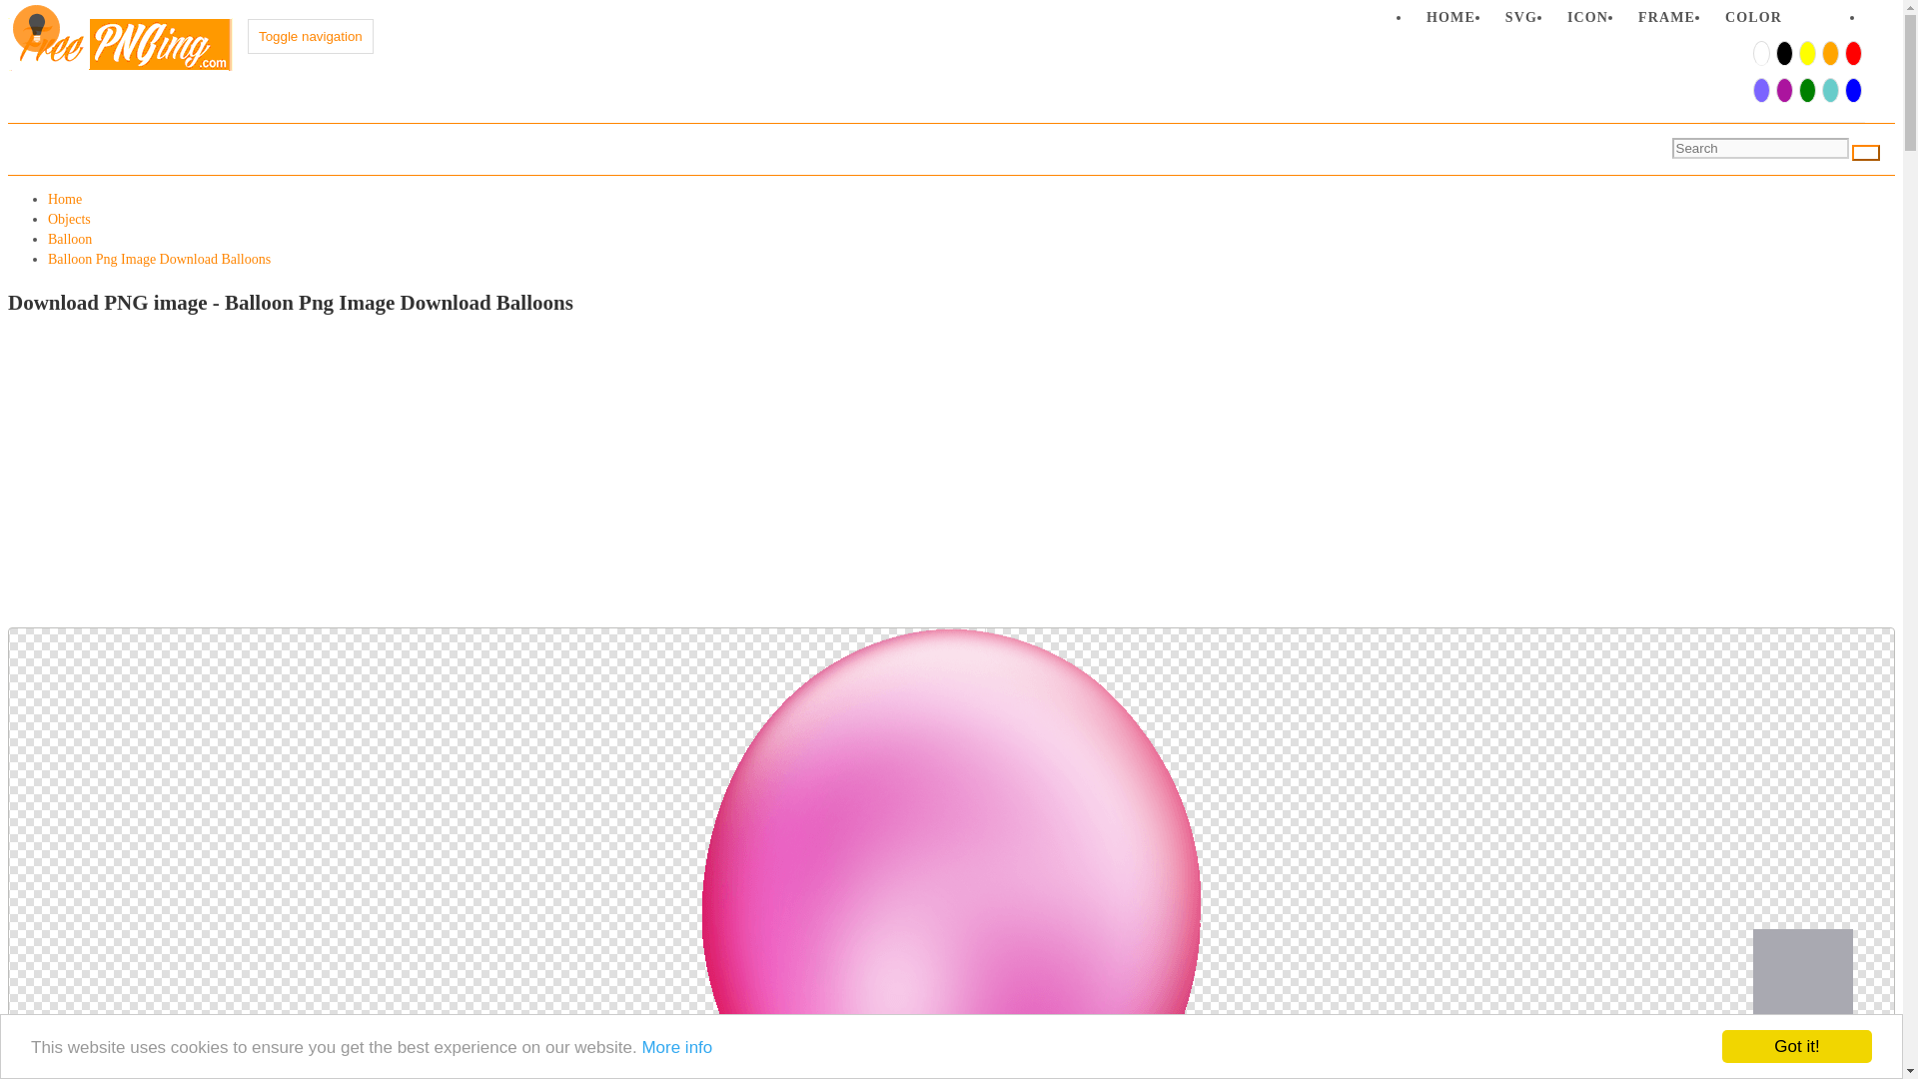  Describe the element at coordinates (310, 36) in the screenshot. I see `Toggle navigation` at that location.